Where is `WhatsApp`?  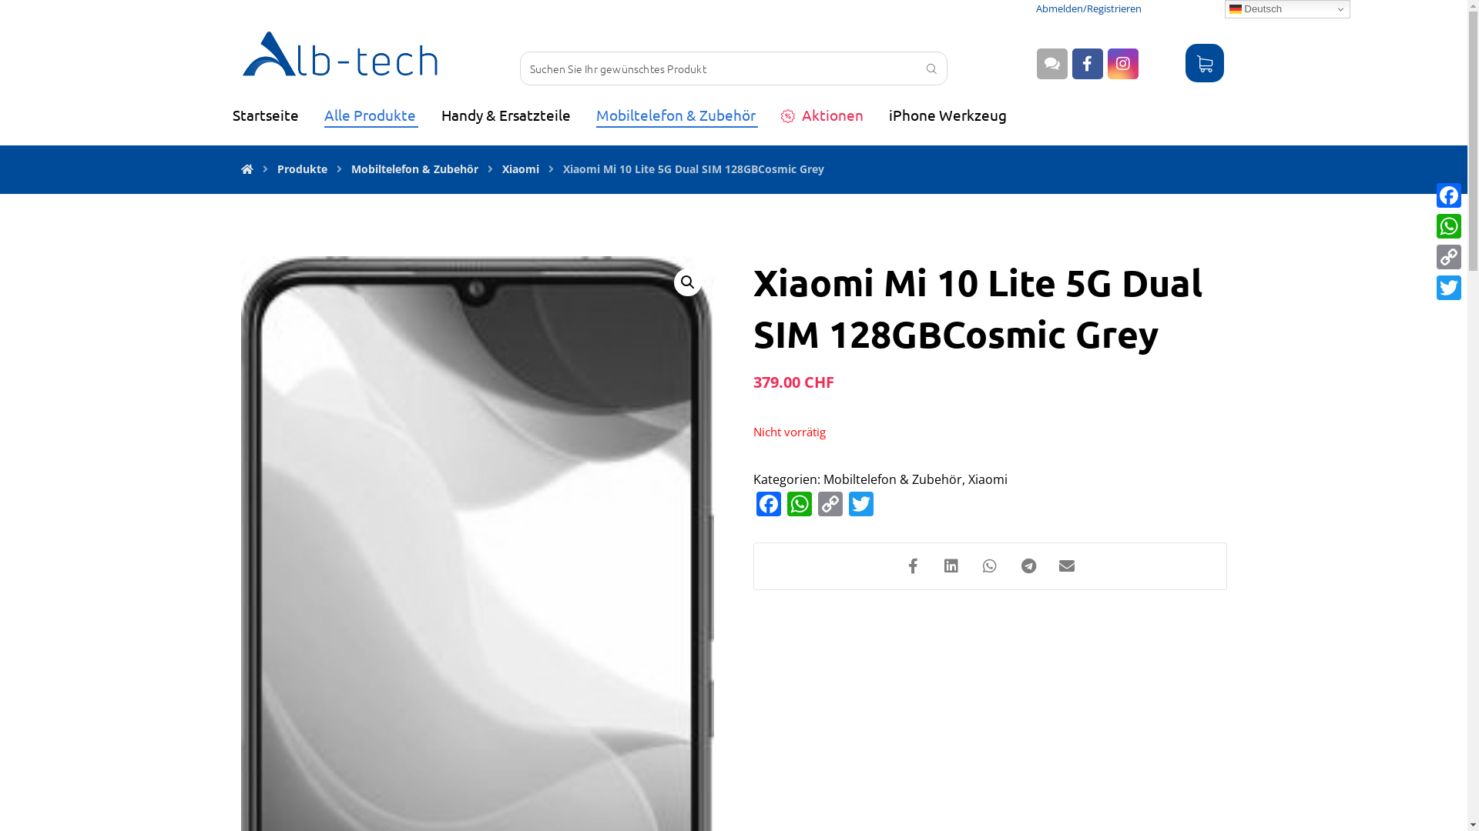
WhatsApp is located at coordinates (800, 506).